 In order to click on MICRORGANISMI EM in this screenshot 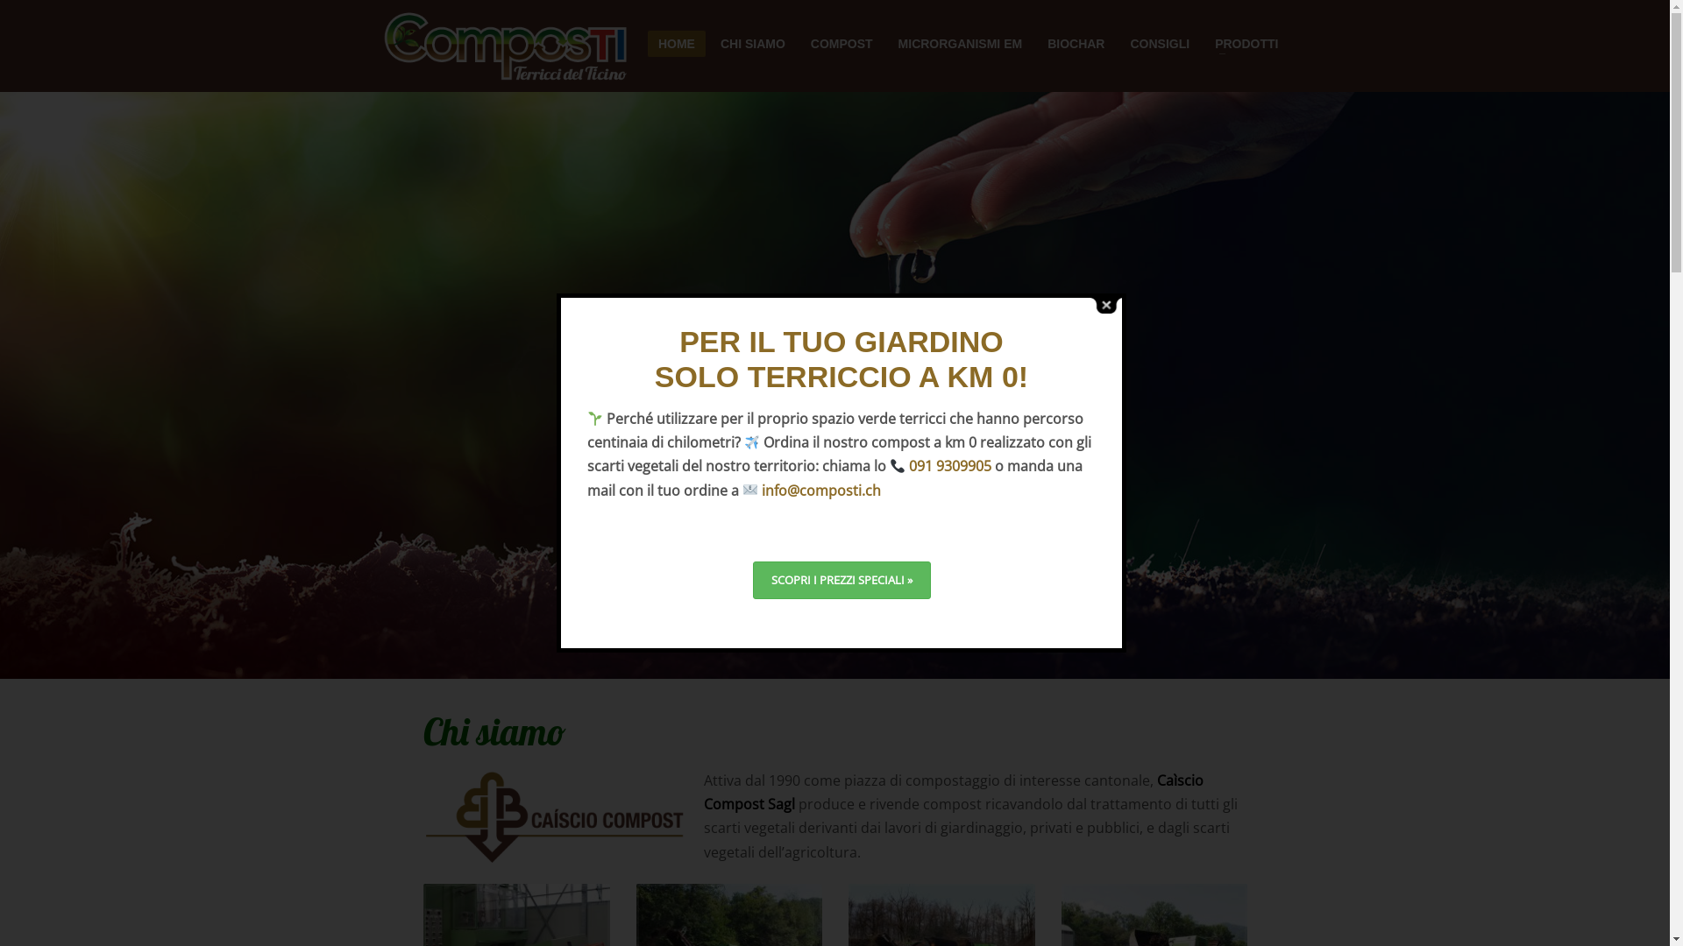, I will do `click(961, 44)`.